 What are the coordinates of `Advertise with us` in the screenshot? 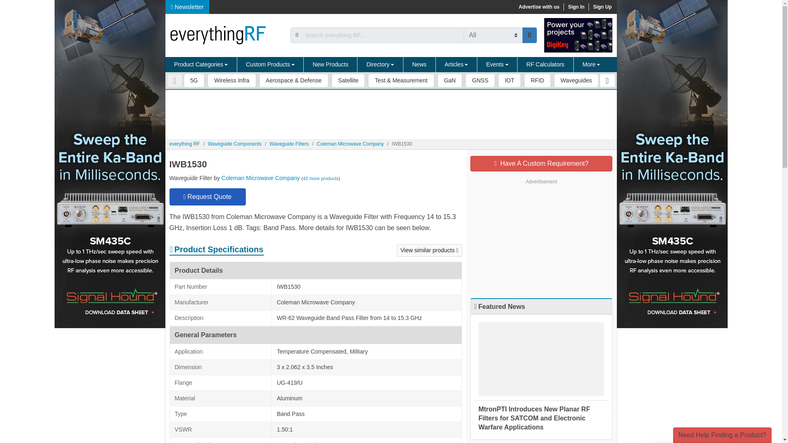 It's located at (538, 7).